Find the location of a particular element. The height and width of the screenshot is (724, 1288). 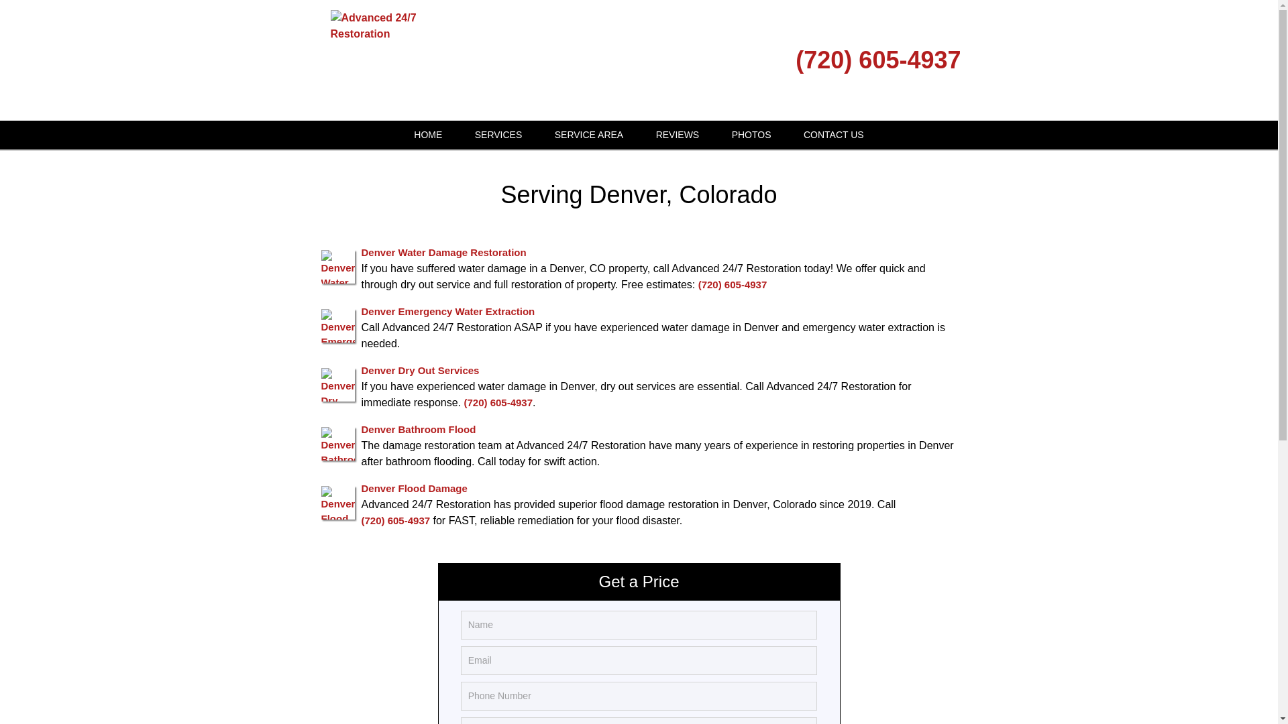

CONTACT US is located at coordinates (833, 135).